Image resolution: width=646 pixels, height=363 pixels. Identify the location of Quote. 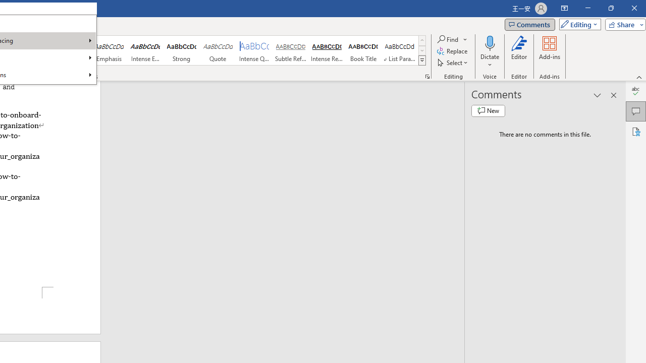
(218, 50).